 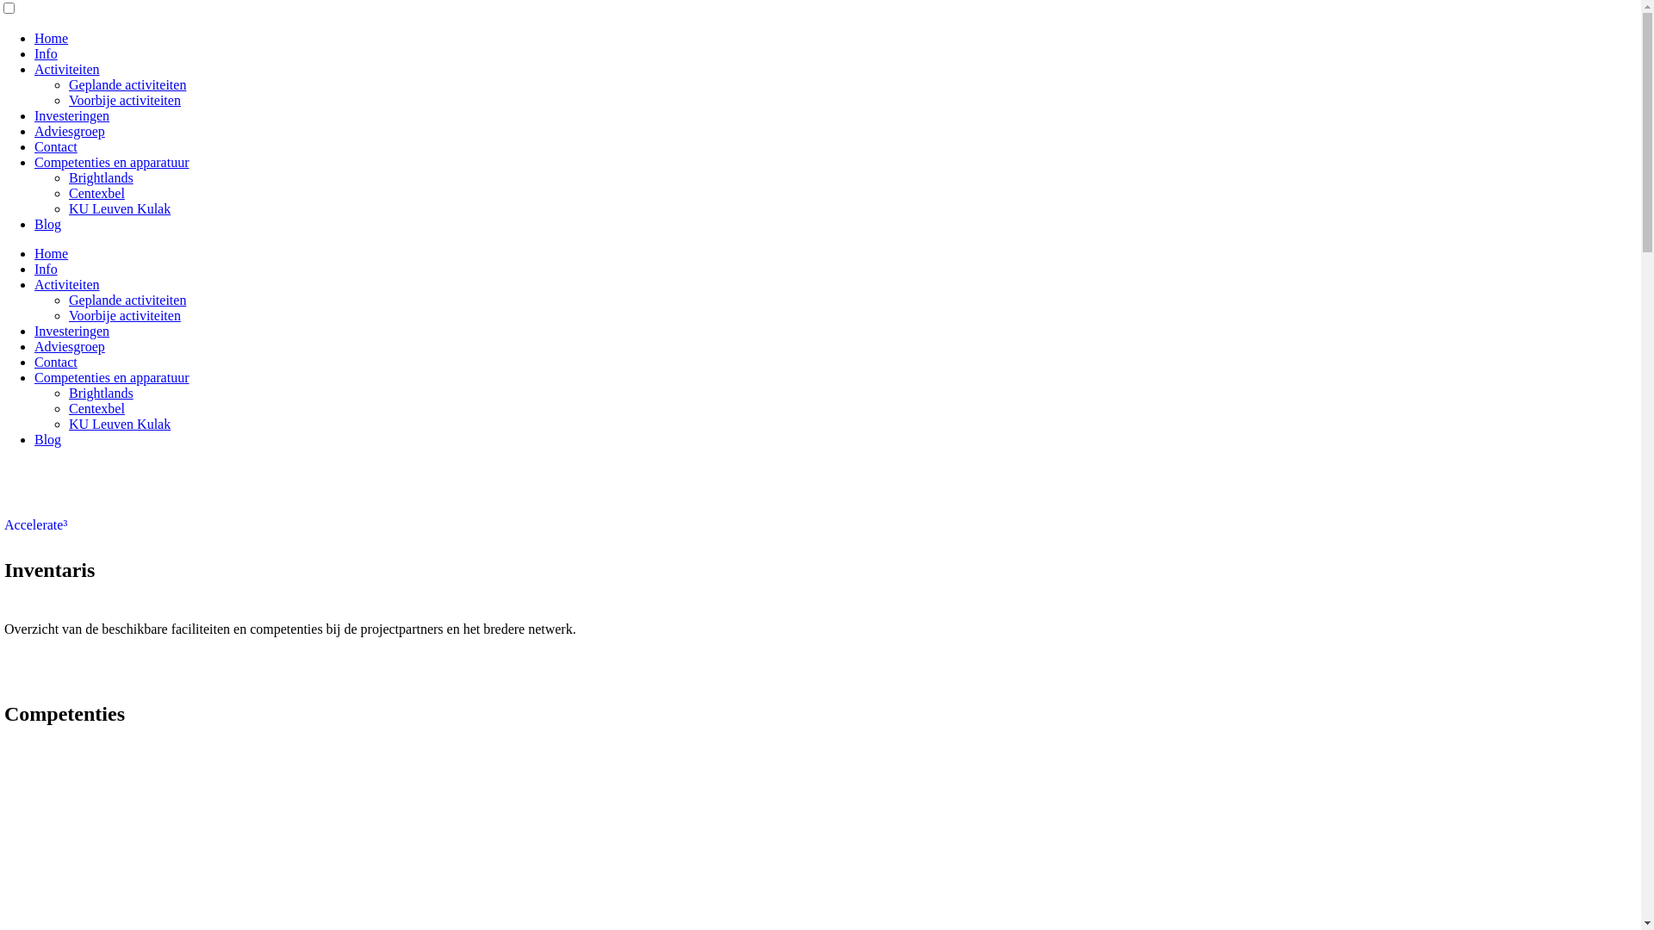 What do you see at coordinates (47, 269) in the screenshot?
I see `Info` at bounding box center [47, 269].